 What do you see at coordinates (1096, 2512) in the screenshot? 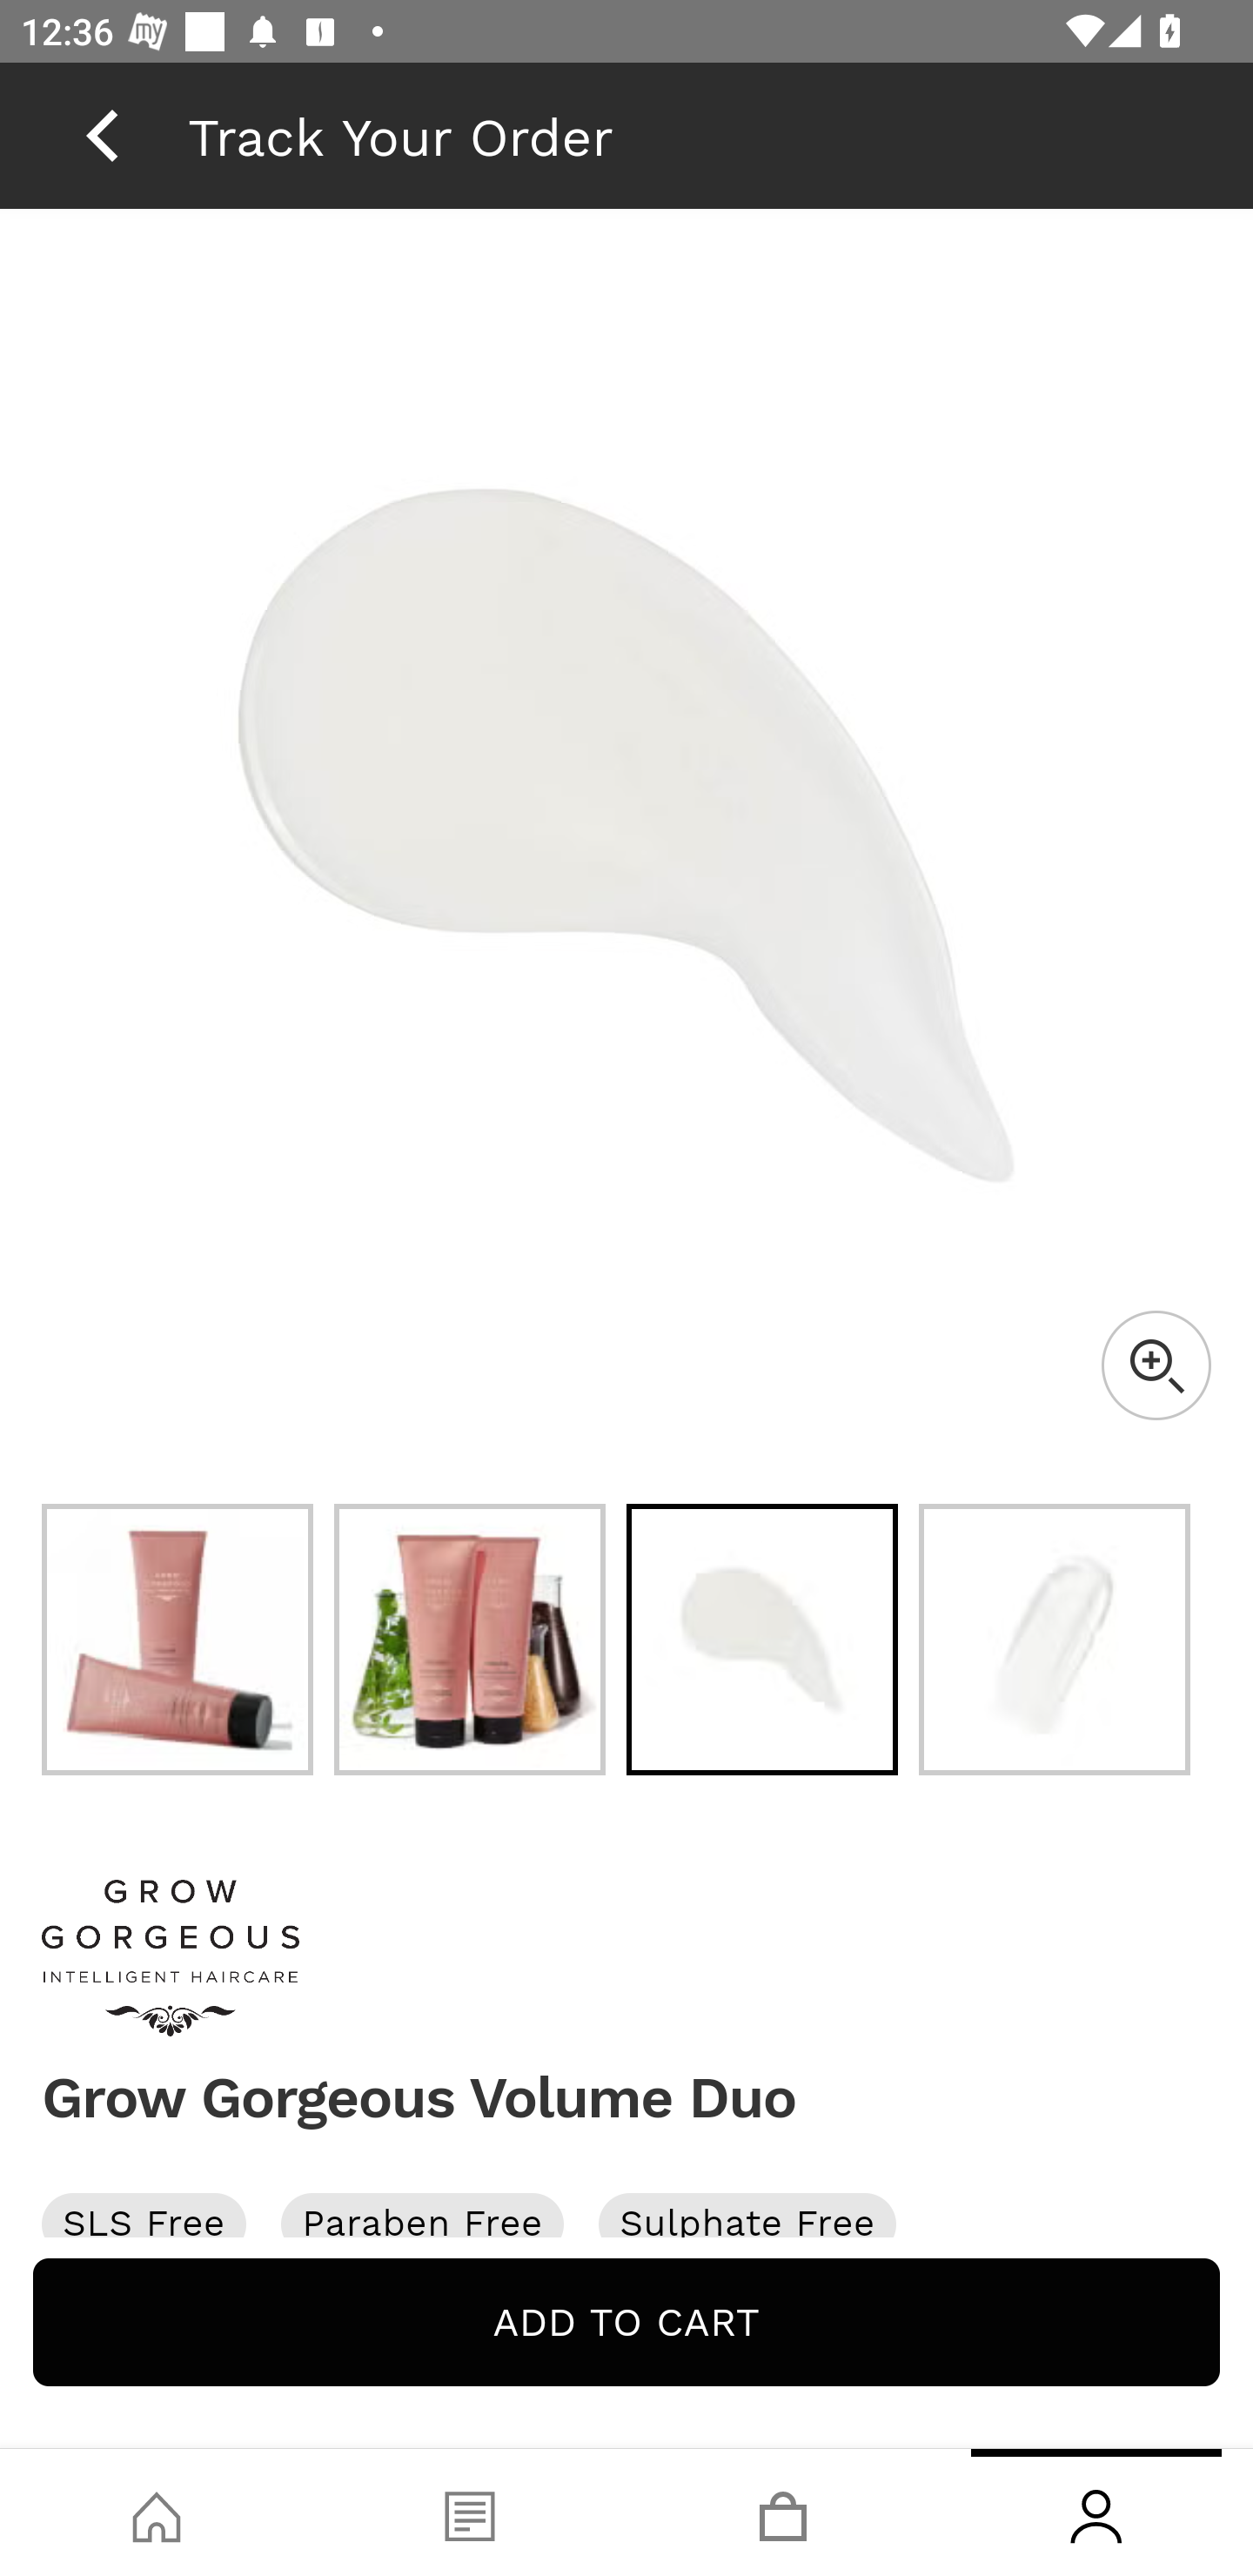
I see `Account, tab, 4 of 4` at bounding box center [1096, 2512].